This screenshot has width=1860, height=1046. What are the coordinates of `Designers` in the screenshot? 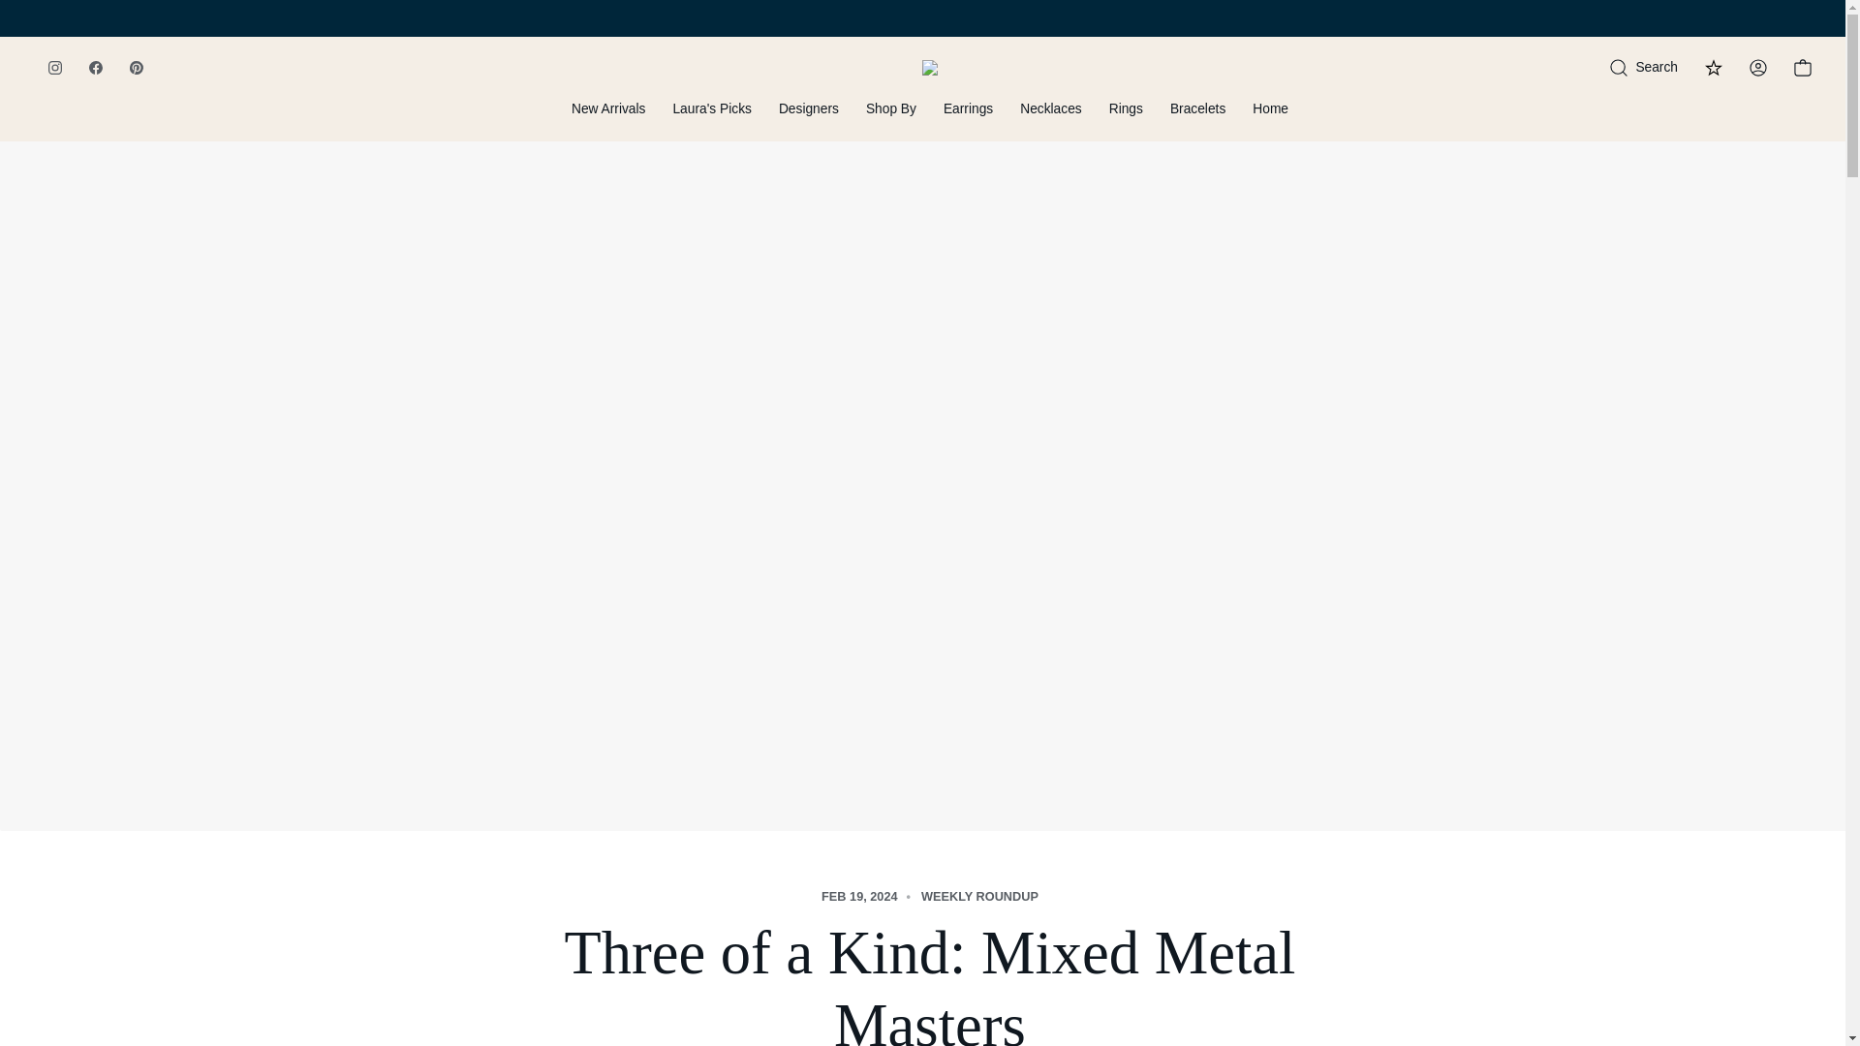 It's located at (808, 118).